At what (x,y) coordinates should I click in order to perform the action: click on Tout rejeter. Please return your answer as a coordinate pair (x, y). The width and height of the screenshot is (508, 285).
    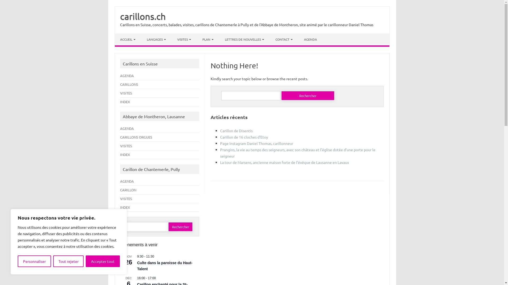
    Looking at the image, I should click on (69, 261).